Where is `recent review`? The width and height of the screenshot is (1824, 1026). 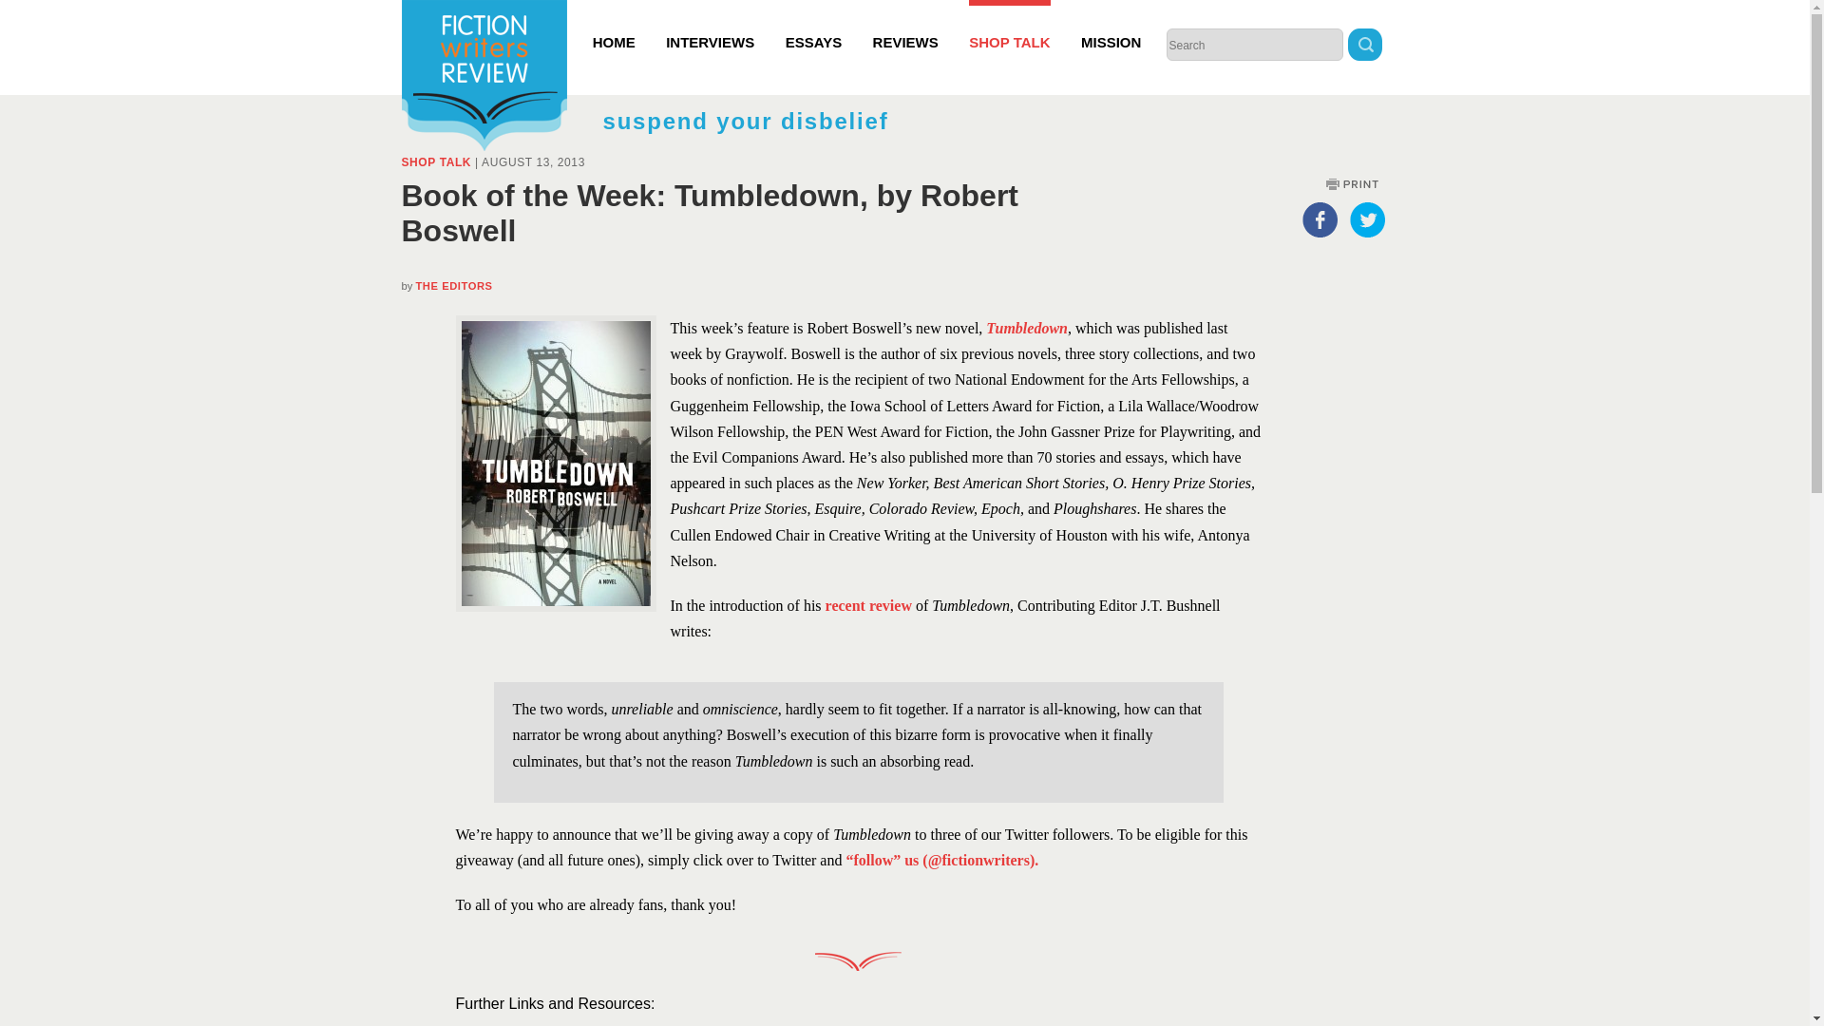
recent review is located at coordinates (868, 604).